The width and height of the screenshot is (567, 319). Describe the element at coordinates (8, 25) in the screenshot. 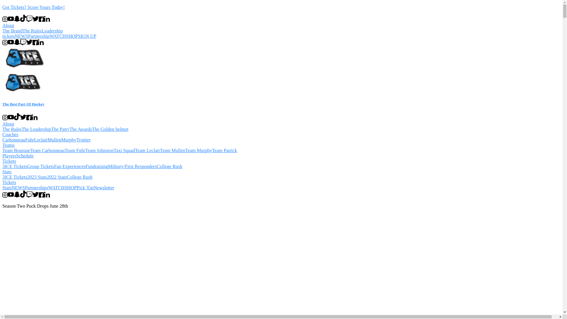

I see `About` at that location.